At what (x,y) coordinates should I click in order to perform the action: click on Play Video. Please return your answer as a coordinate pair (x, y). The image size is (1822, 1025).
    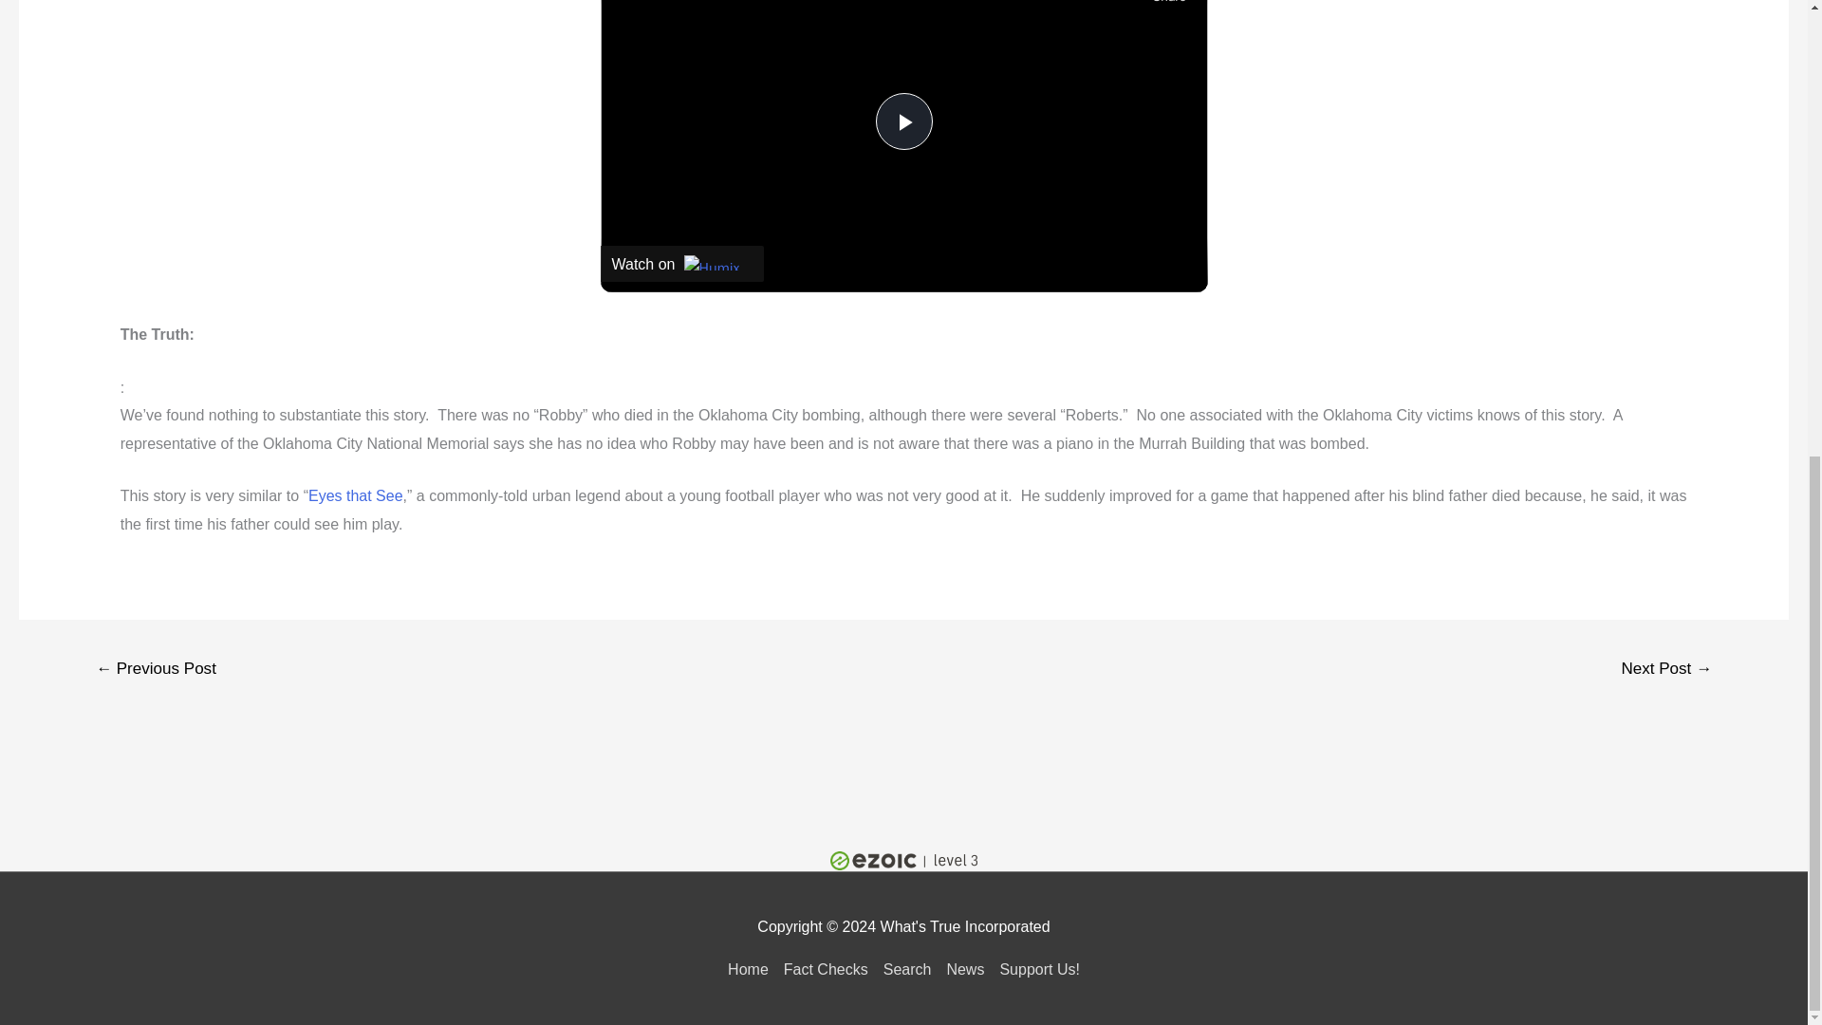
    Looking at the image, I should click on (902, 121).